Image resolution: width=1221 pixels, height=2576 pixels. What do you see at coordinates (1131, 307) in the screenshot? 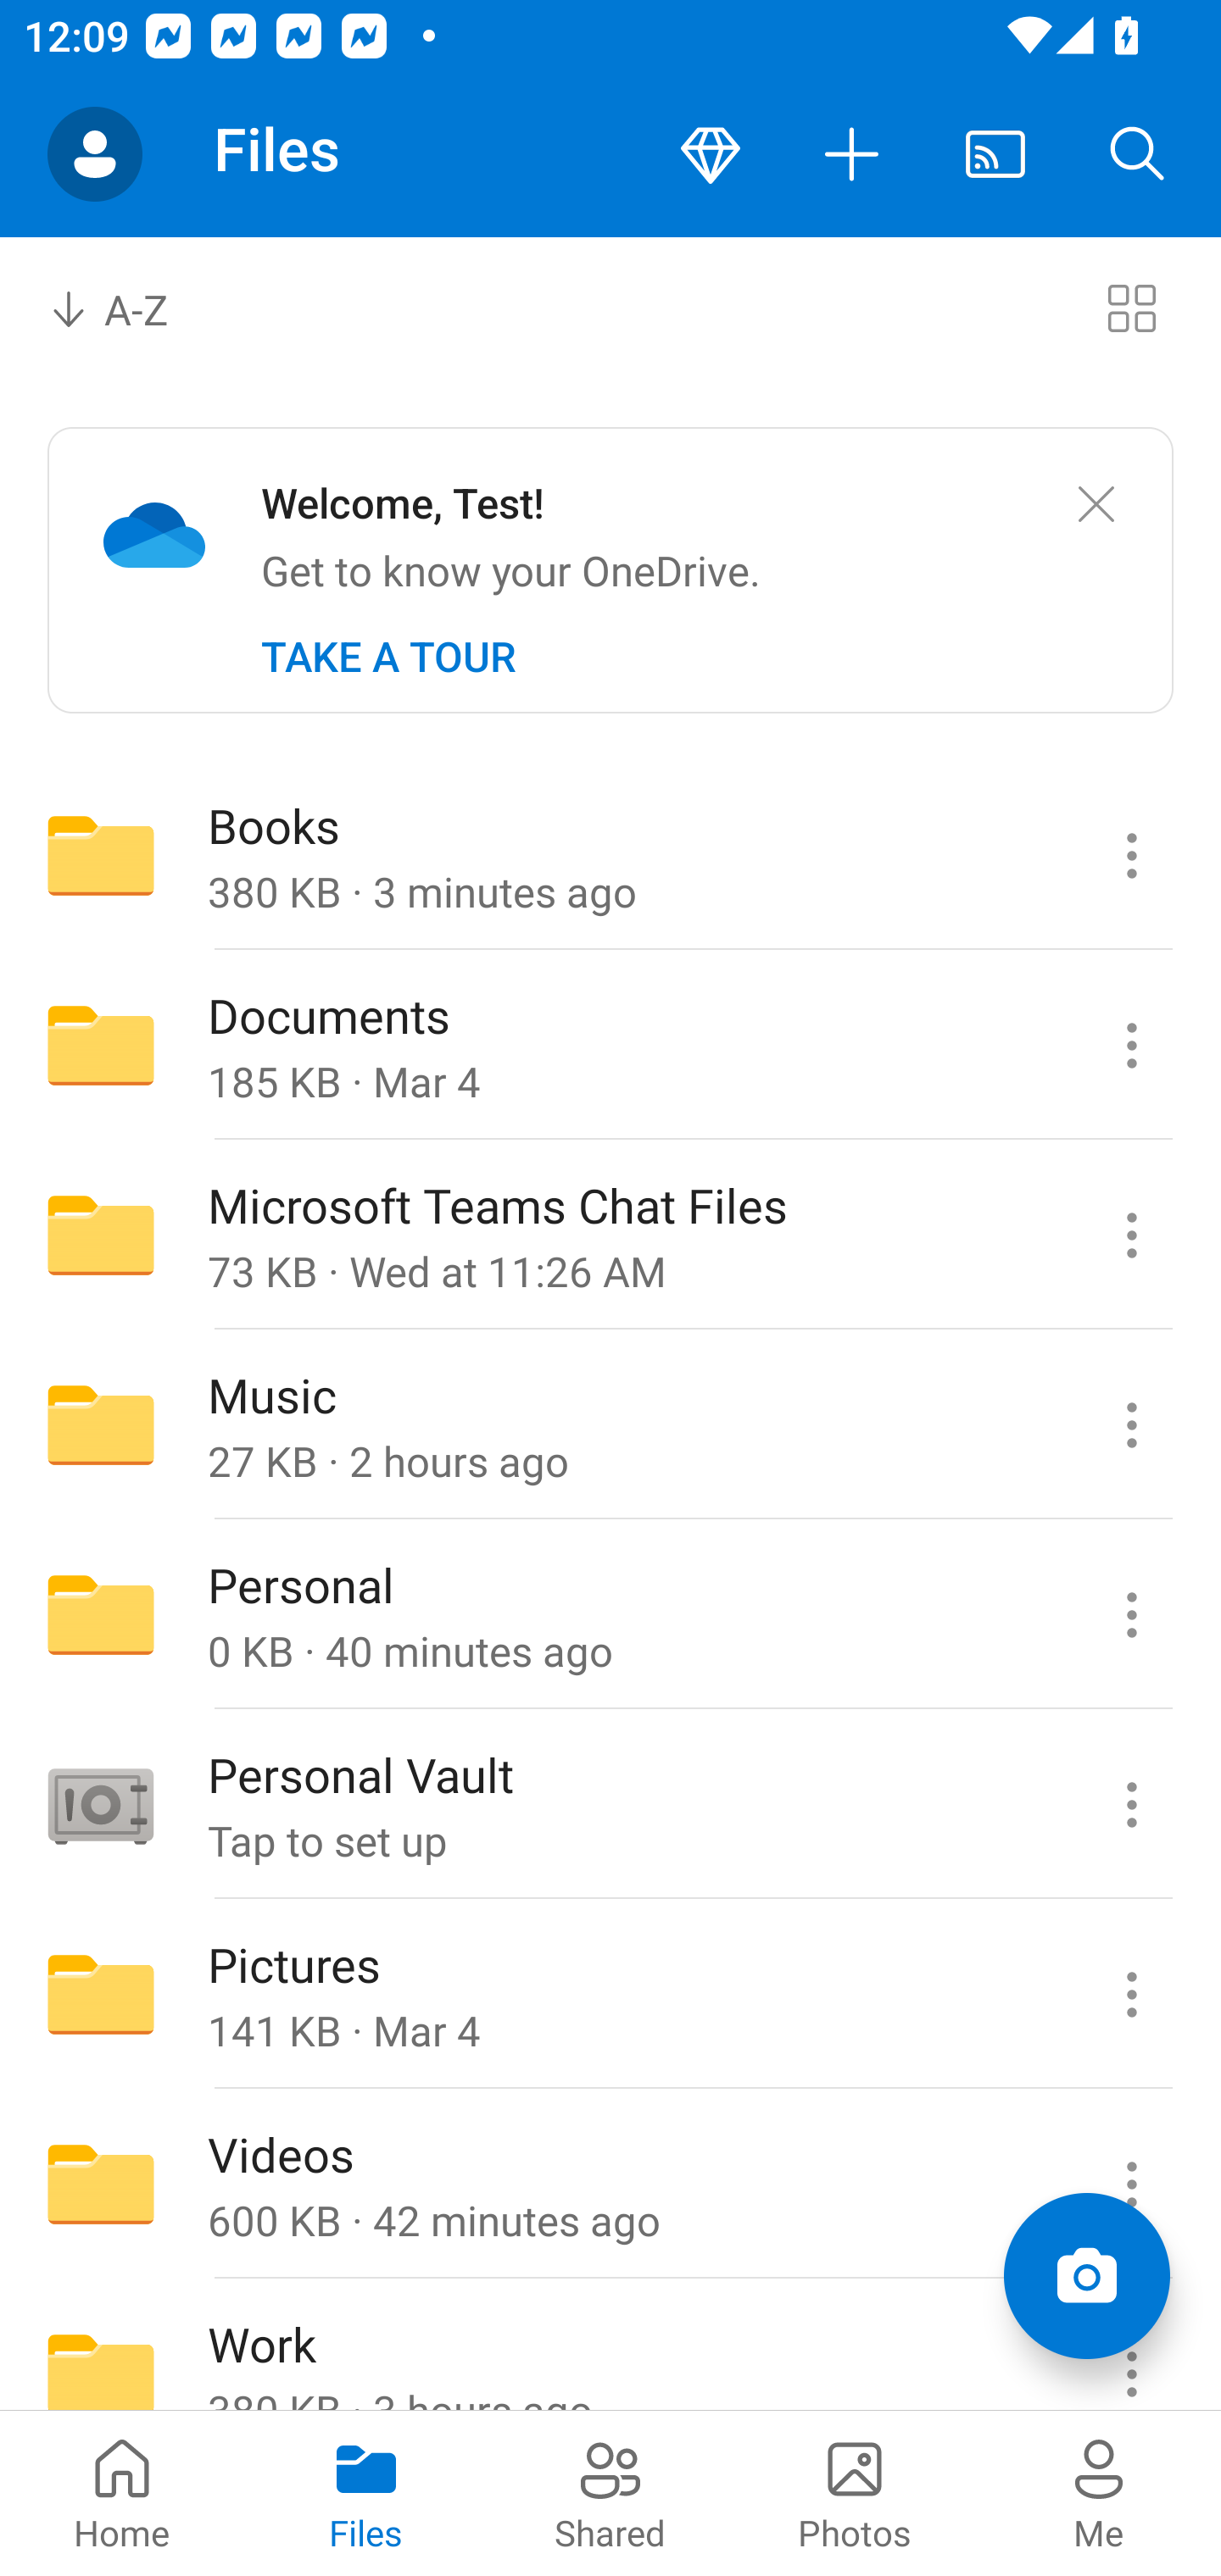
I see `Switch to tiles view` at bounding box center [1131, 307].